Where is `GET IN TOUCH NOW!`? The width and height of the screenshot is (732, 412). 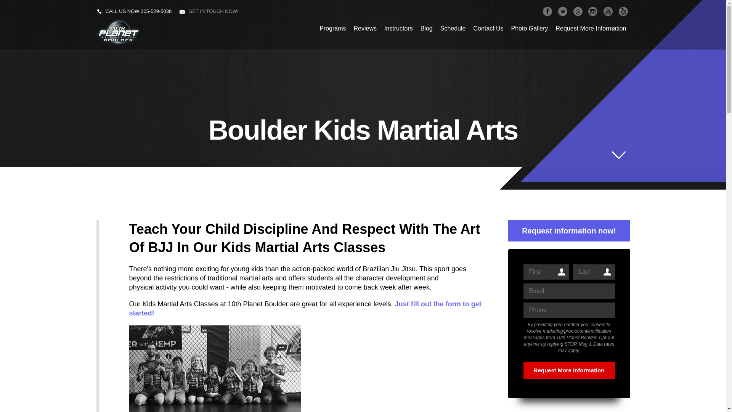
GET IN TOUCH NOW! is located at coordinates (213, 11).